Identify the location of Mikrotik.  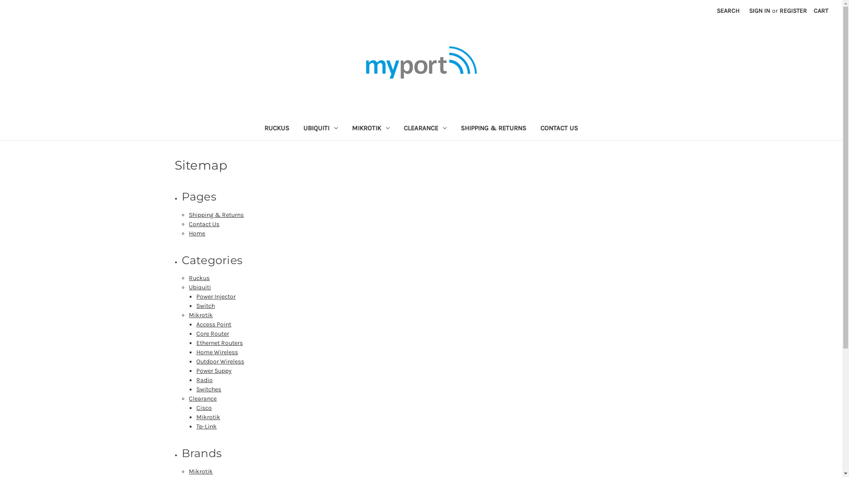
(201, 315).